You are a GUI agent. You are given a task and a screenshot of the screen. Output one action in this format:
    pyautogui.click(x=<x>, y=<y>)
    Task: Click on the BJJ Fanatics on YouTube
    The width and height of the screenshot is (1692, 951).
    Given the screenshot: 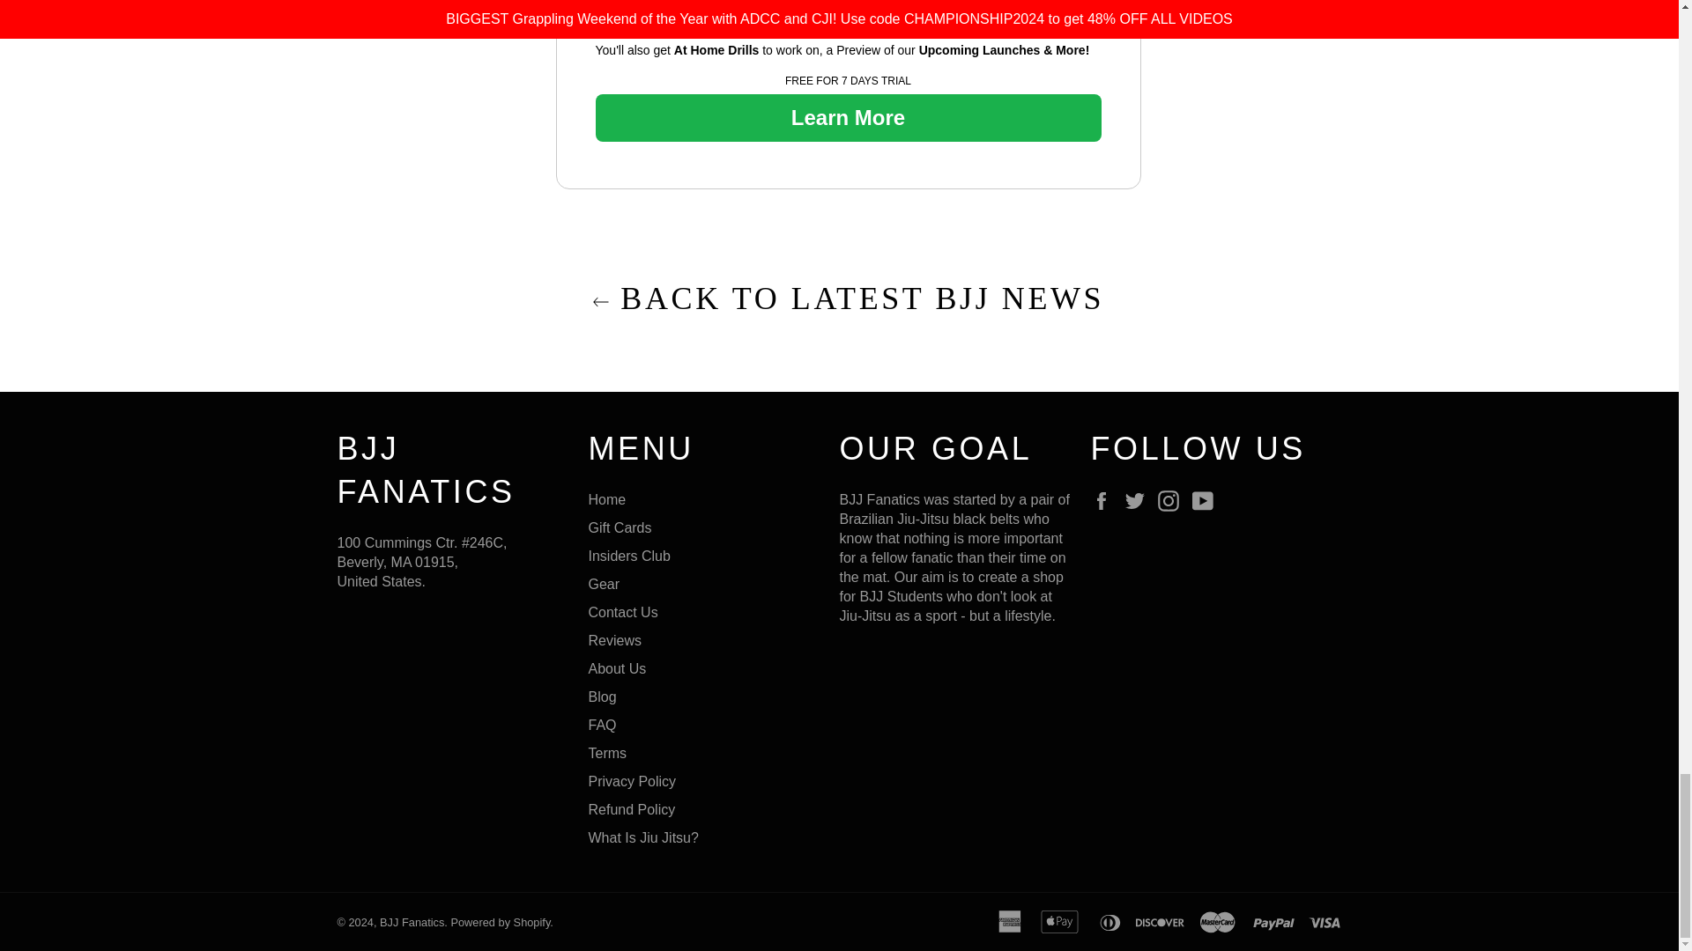 What is the action you would take?
    pyautogui.click(x=1207, y=501)
    